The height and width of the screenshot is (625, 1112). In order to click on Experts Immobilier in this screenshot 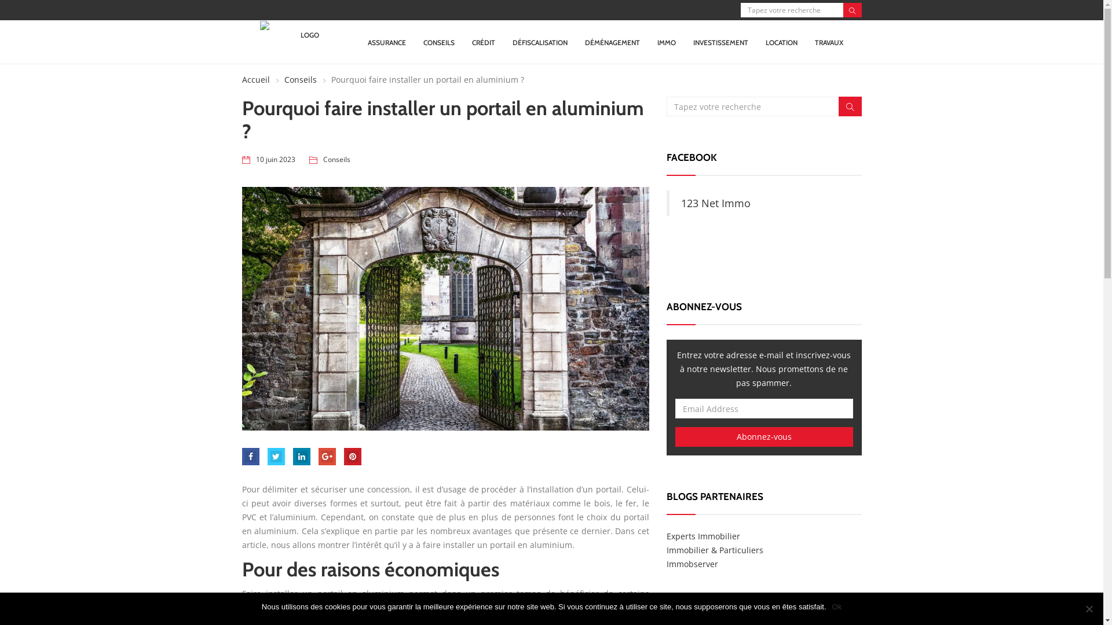, I will do `click(703, 536)`.